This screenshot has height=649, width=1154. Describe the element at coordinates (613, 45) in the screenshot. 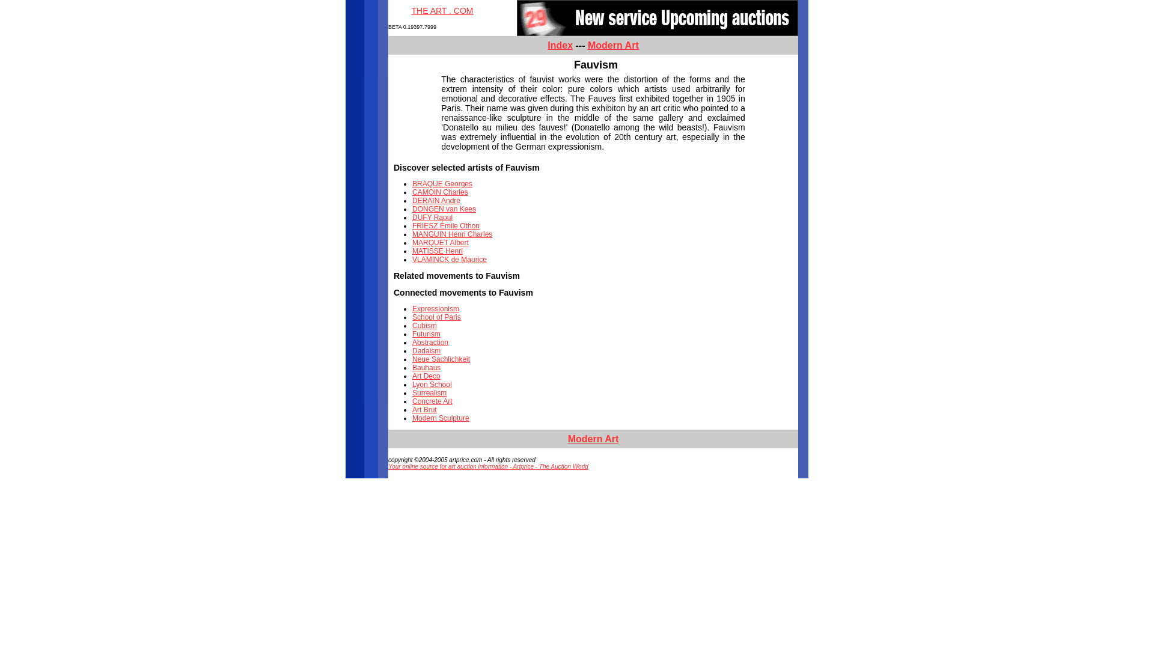

I see `Modern Art` at that location.